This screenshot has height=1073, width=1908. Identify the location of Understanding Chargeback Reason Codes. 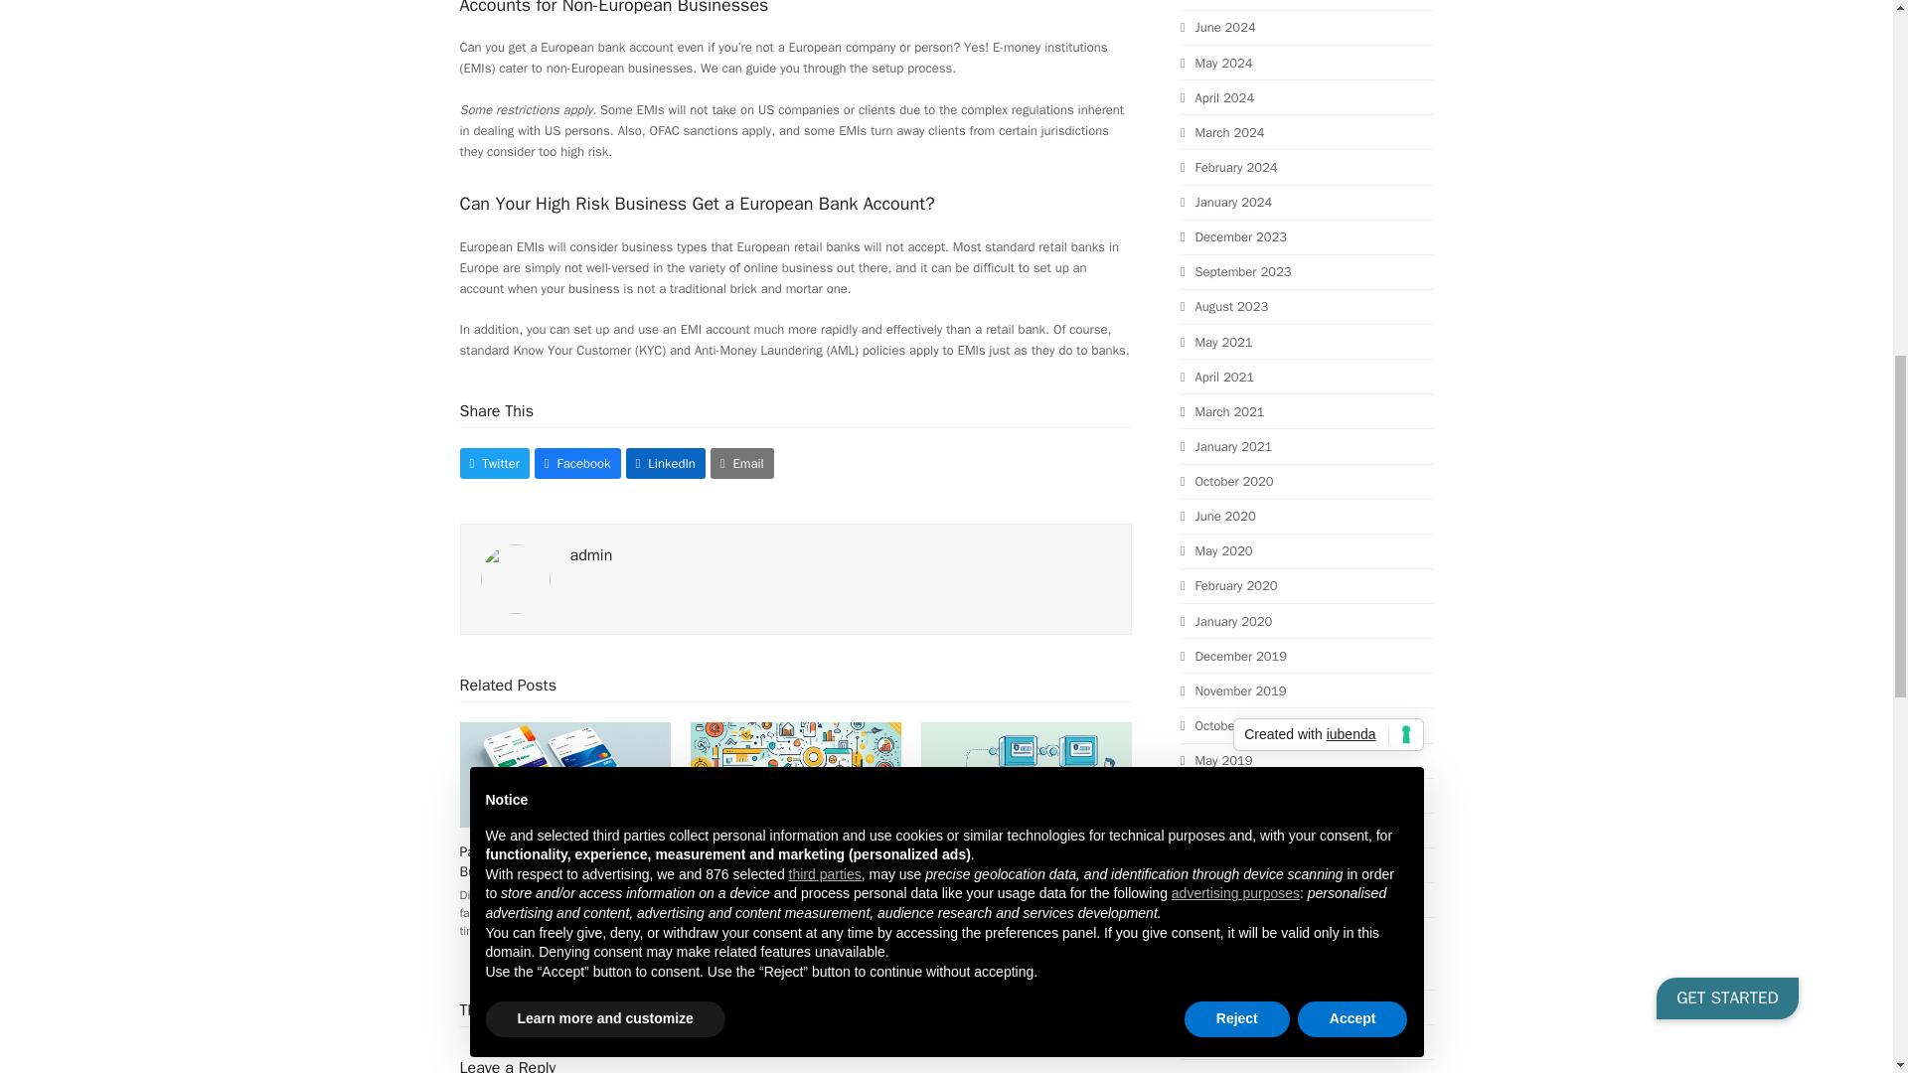
(795, 774).